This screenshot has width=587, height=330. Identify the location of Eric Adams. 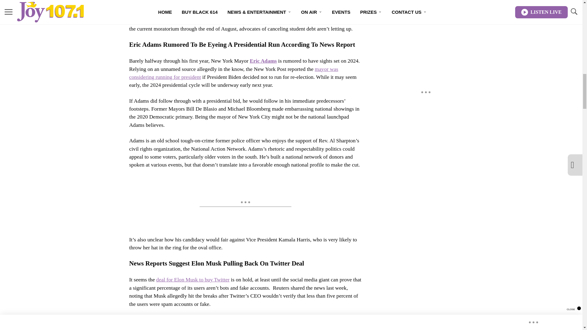
(263, 61).